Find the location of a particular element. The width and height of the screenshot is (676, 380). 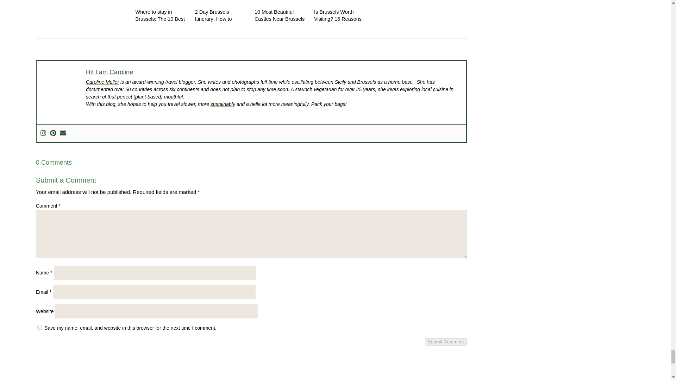

yes is located at coordinates (39, 327).